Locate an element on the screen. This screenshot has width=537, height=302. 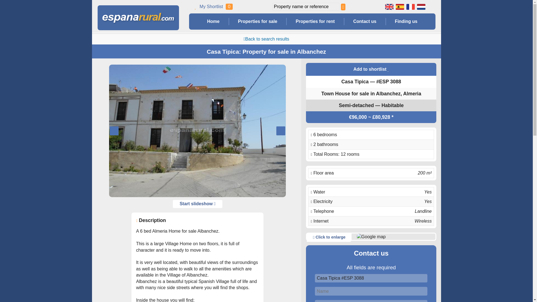
Home is located at coordinates (213, 21).